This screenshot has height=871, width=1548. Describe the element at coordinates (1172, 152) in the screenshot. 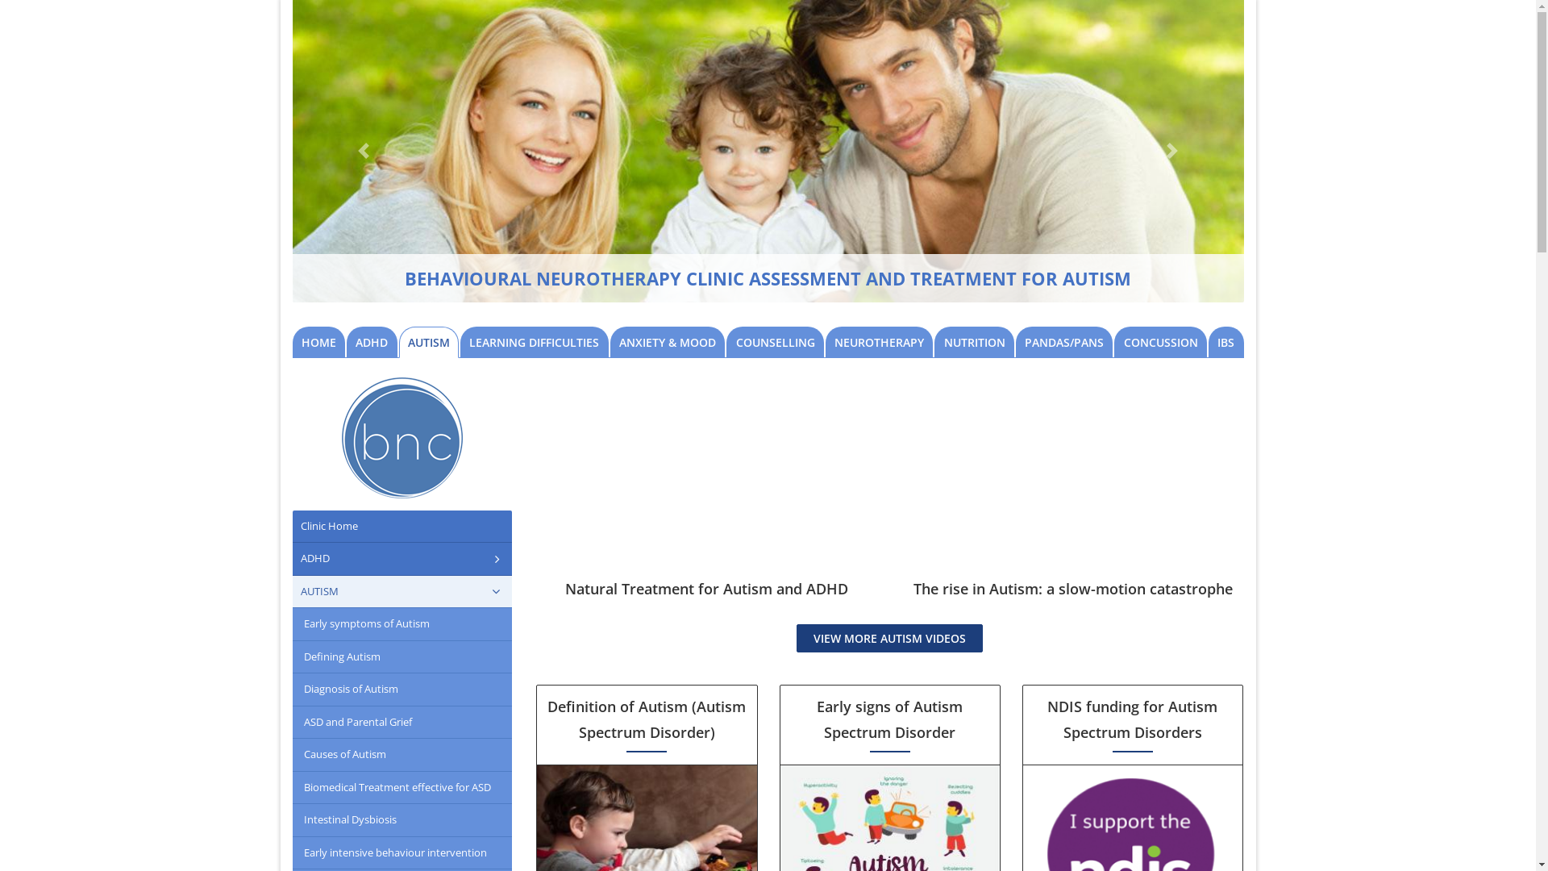

I see `Next` at that location.